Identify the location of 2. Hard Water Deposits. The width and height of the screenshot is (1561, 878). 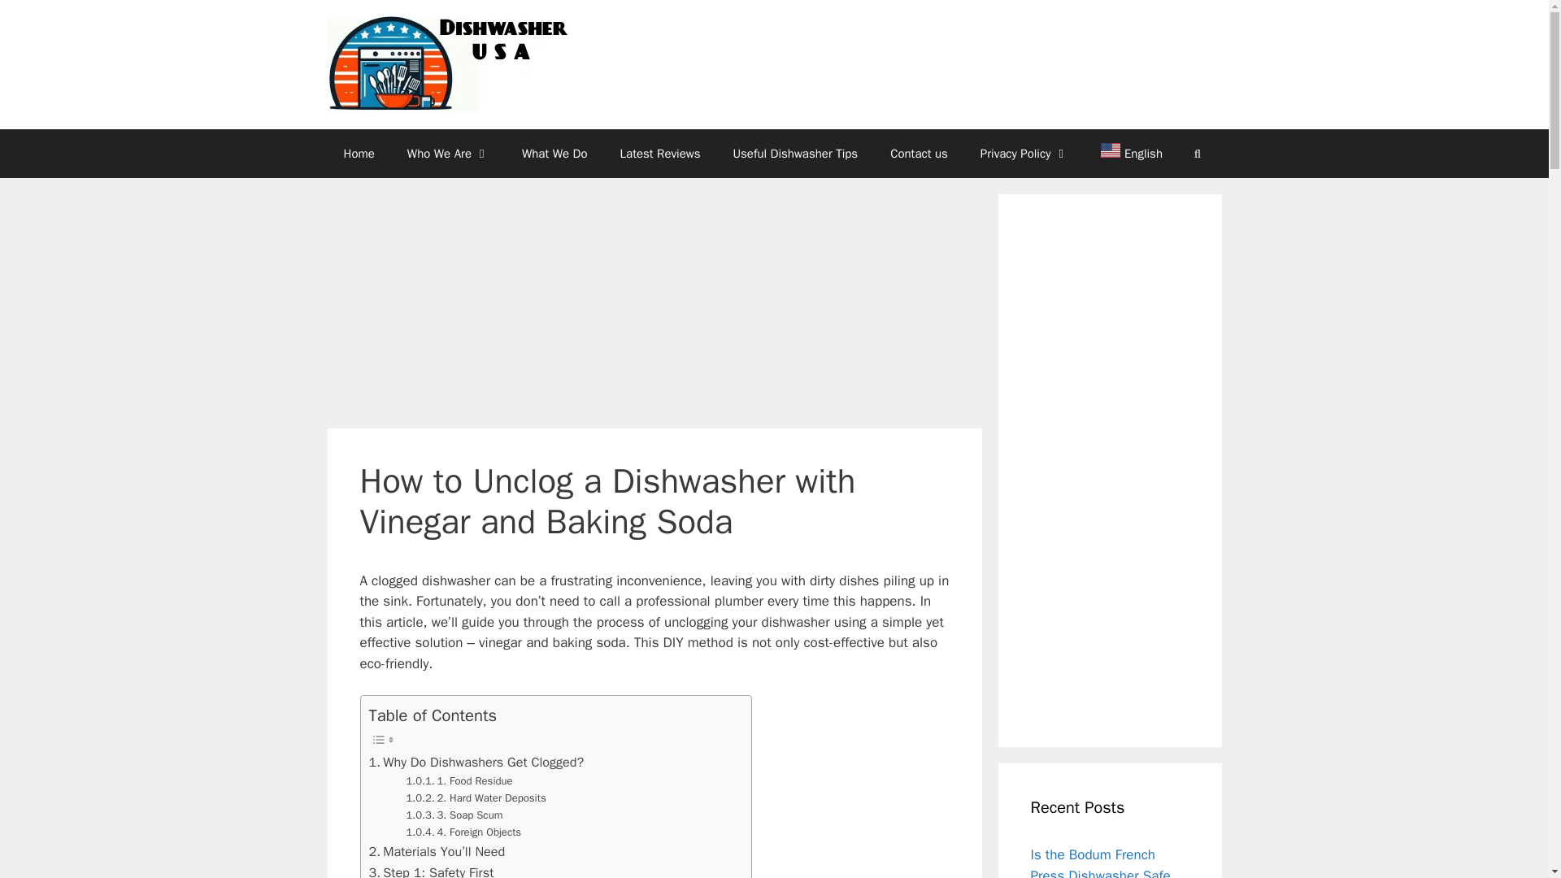
(476, 798).